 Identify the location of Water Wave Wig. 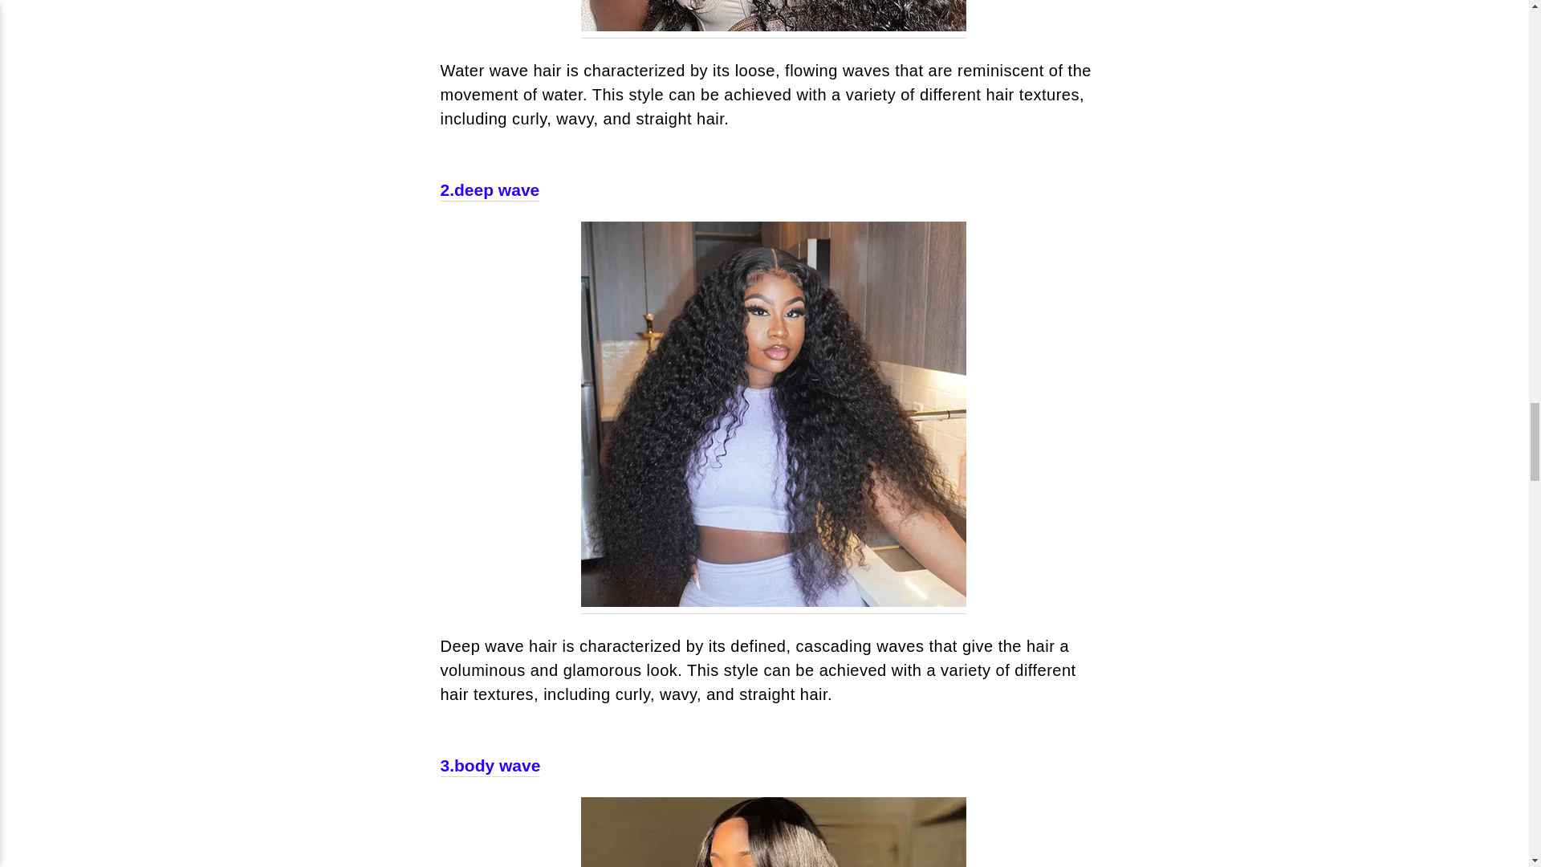
(773, 19).